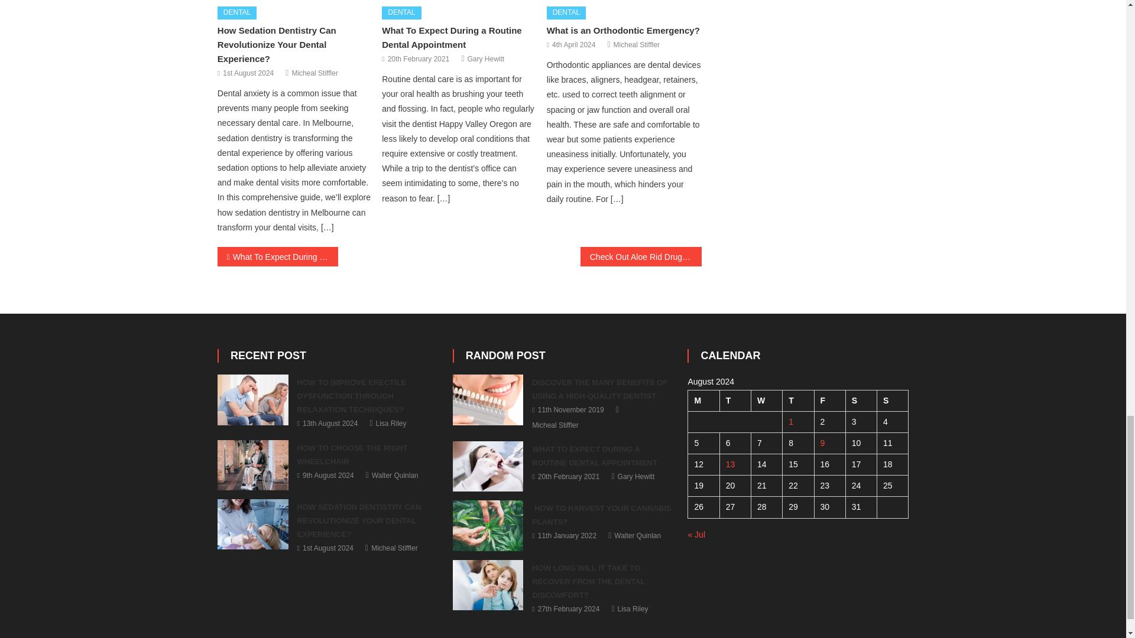  What do you see at coordinates (623, 31) in the screenshot?
I see `What is an Orthodontic Emergency?` at bounding box center [623, 31].